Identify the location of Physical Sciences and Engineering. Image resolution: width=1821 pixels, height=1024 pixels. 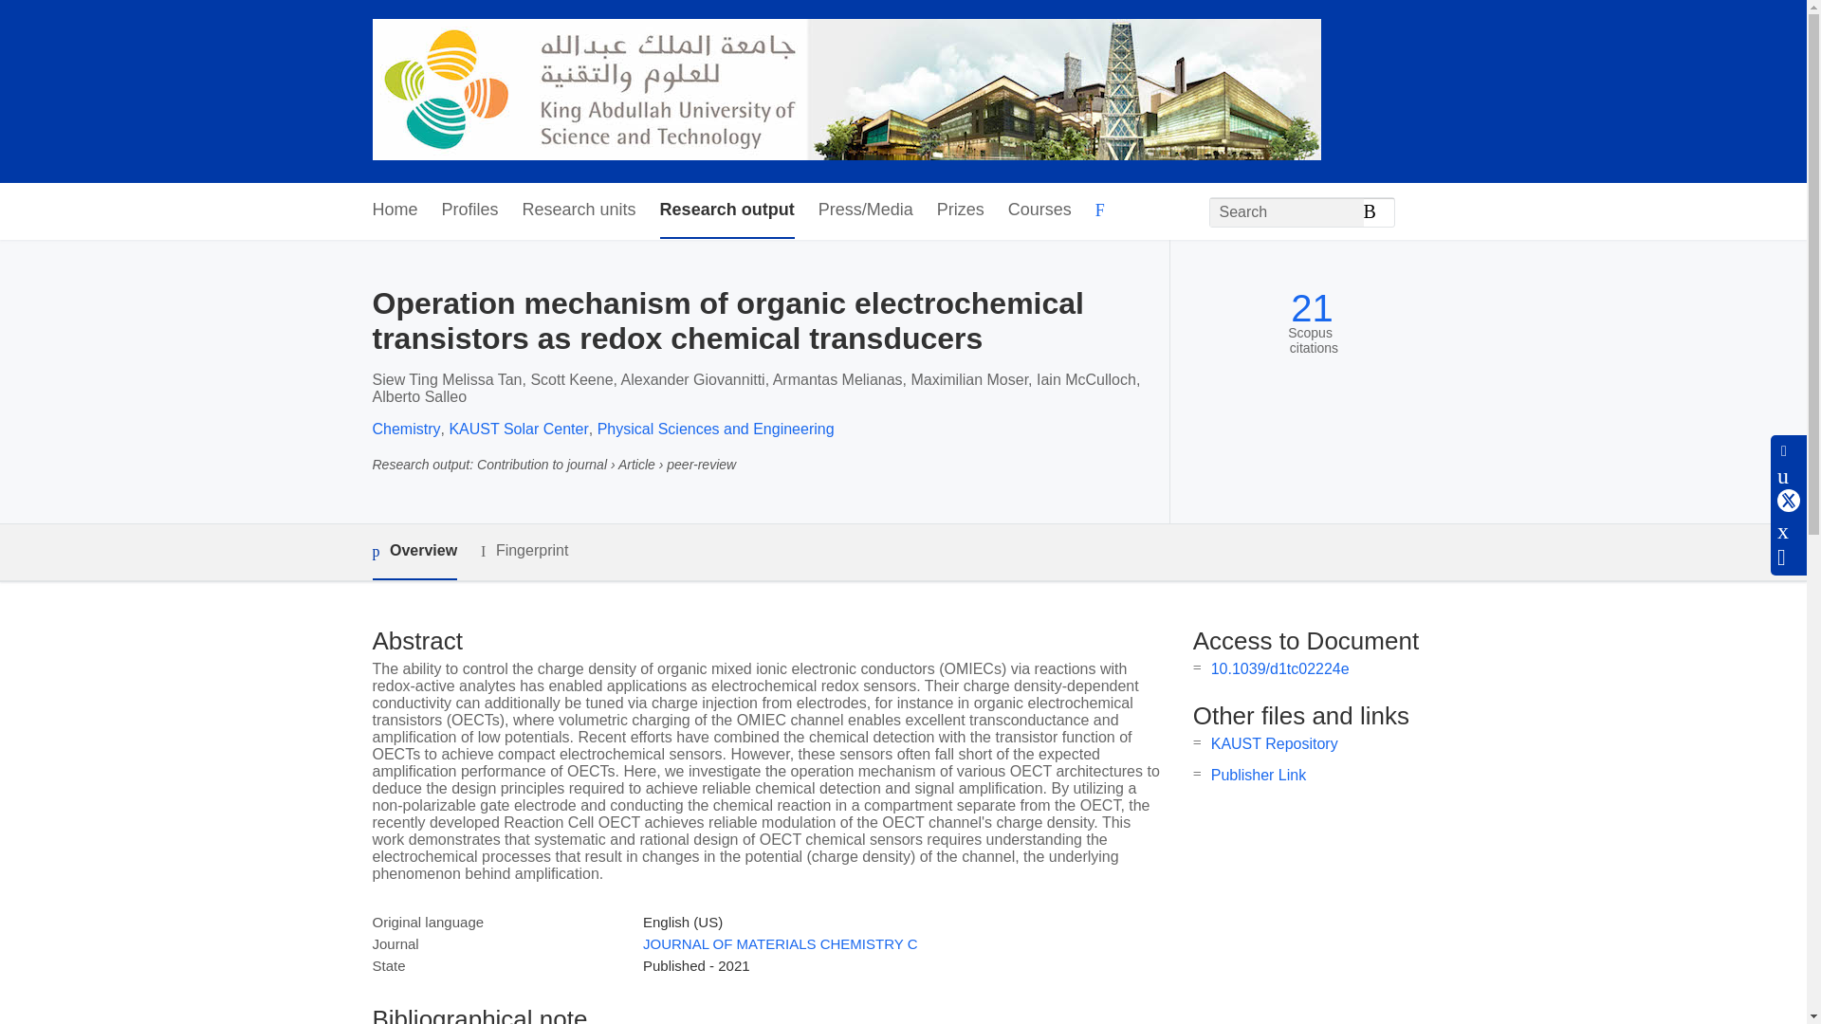
(715, 429).